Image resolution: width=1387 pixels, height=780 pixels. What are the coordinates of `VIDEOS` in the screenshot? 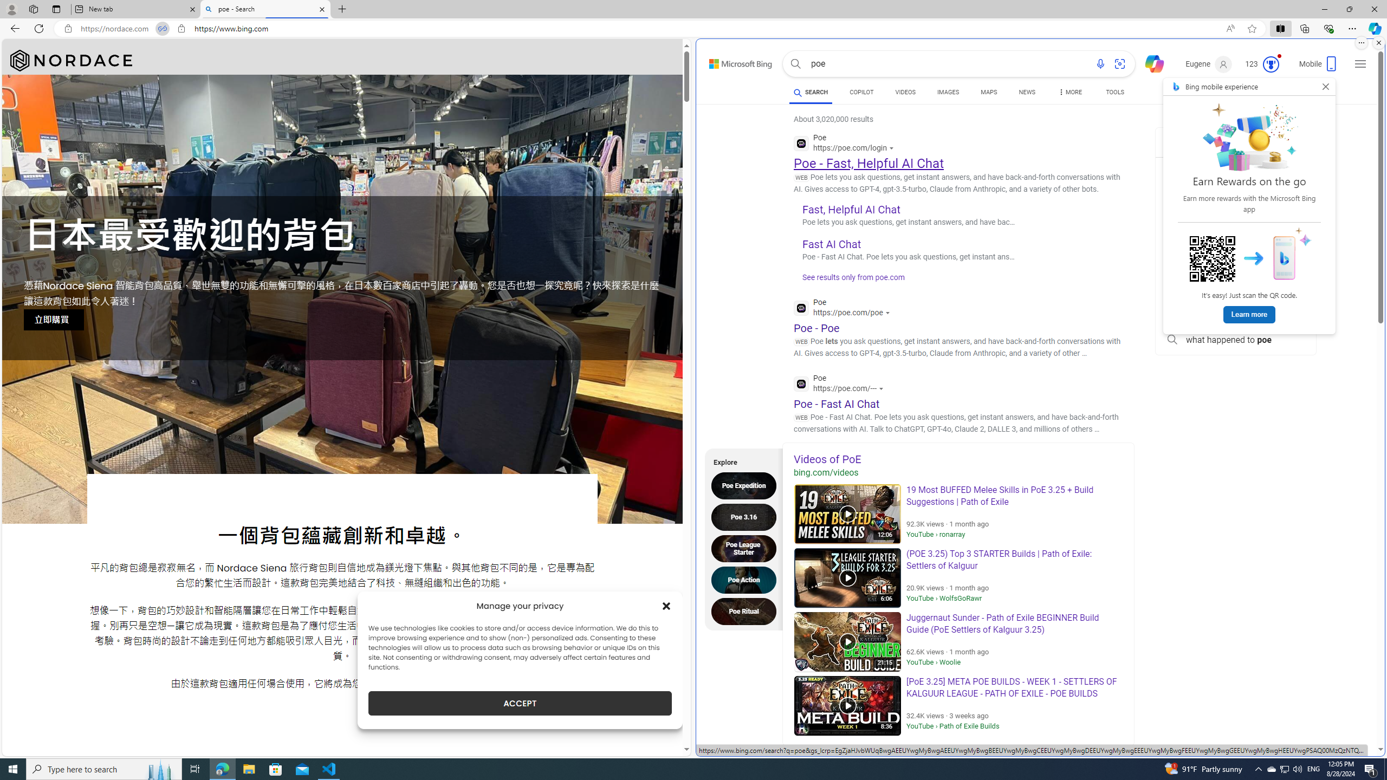 It's located at (905, 94).